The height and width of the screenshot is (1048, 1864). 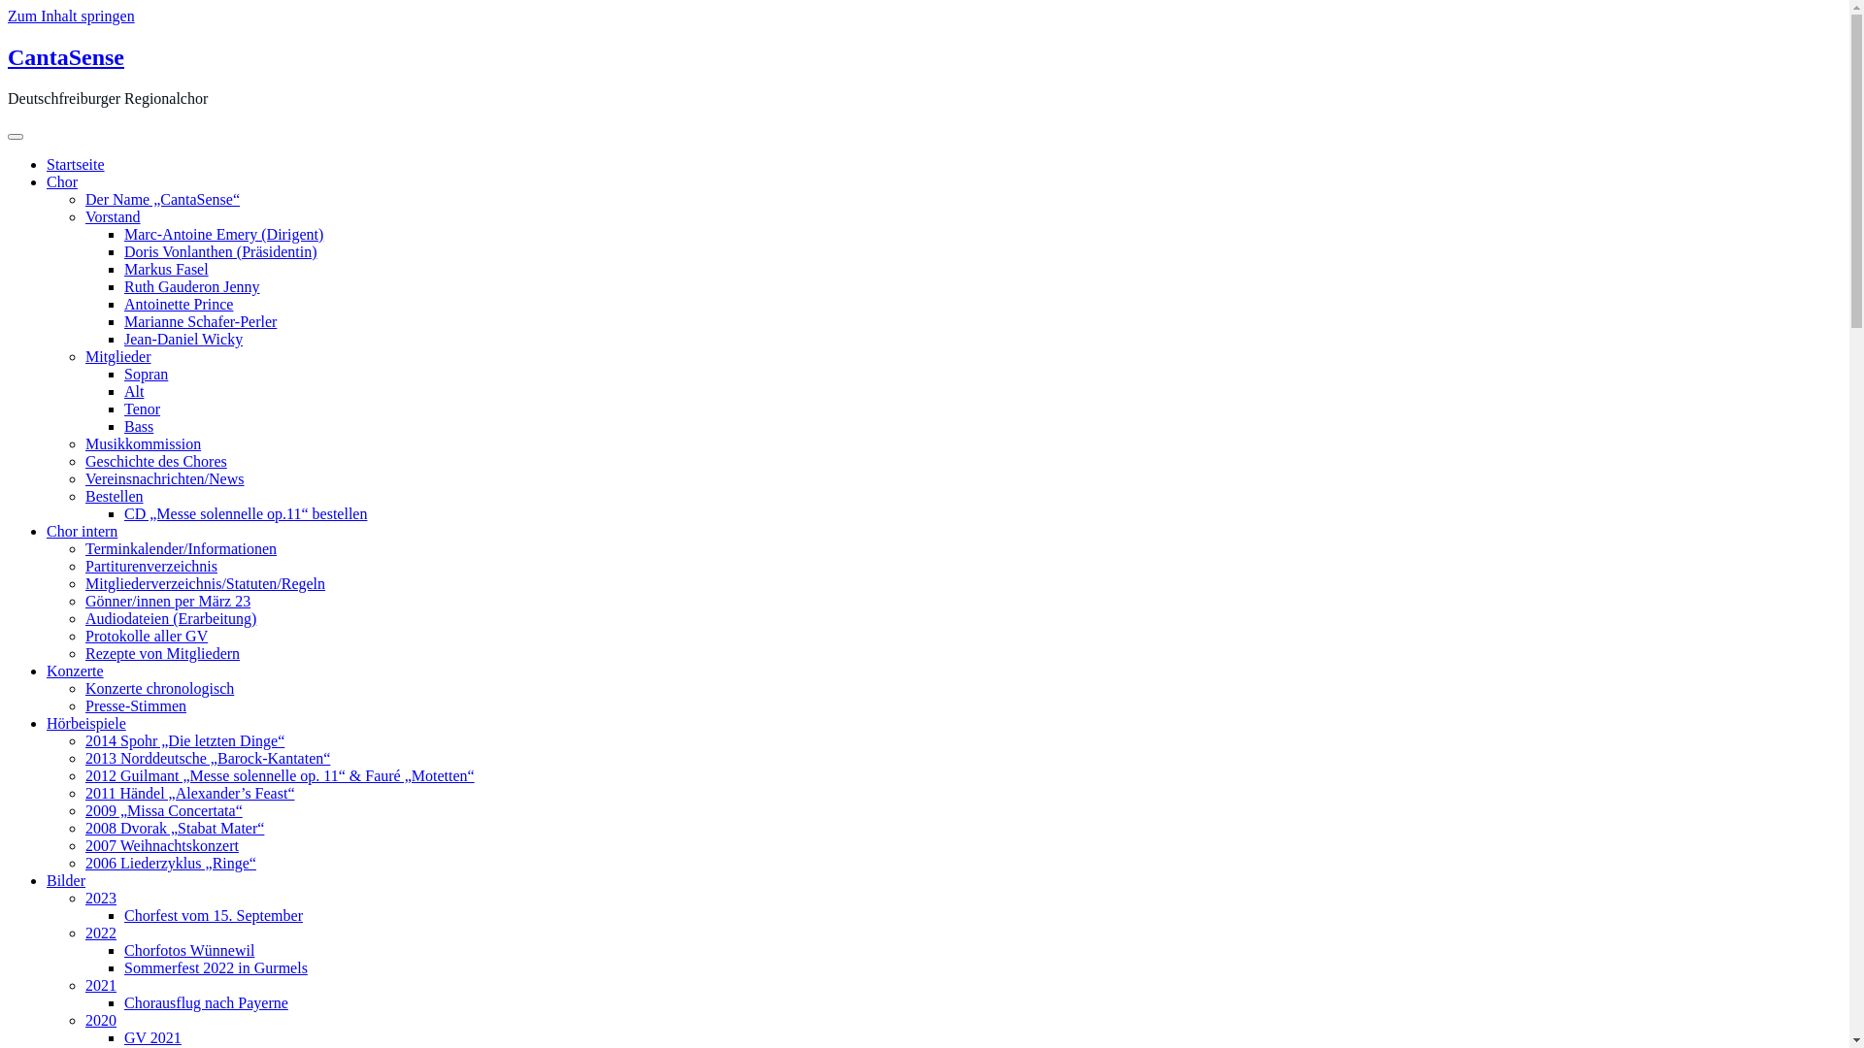 What do you see at coordinates (179, 305) in the screenshot?
I see `Antoinette Prince` at bounding box center [179, 305].